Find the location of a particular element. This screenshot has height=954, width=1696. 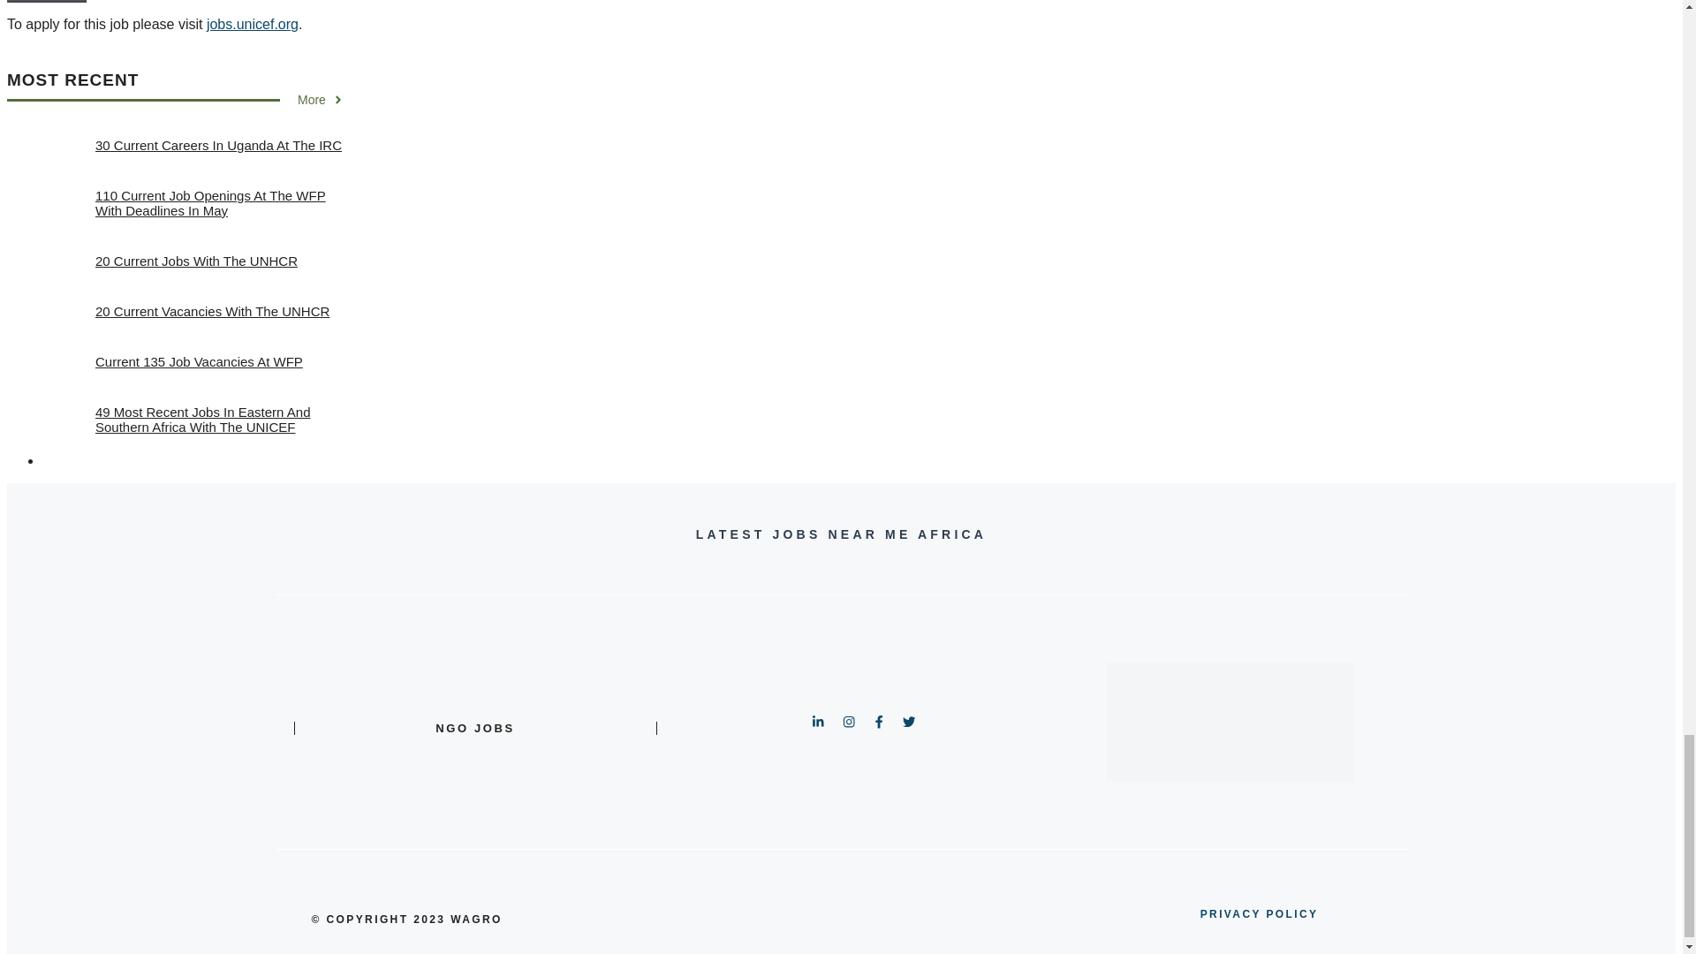

20 Current Vacancies With The UNHCR is located at coordinates (212, 311).